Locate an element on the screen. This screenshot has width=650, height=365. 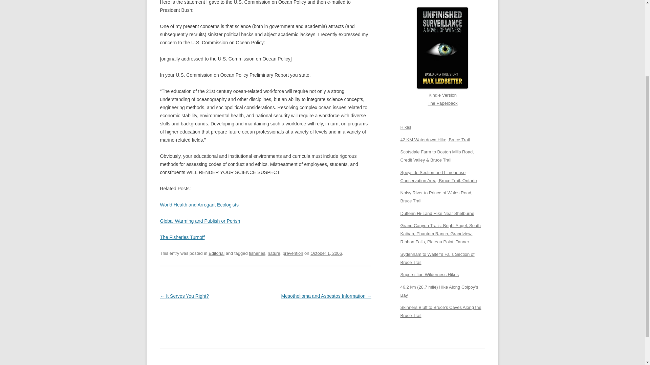
Editorial is located at coordinates (216, 253).